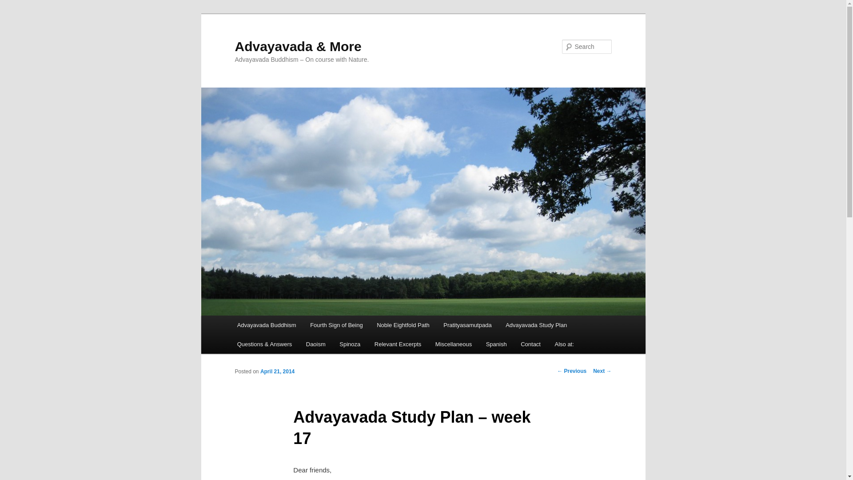 Image resolution: width=853 pixels, height=480 pixels. What do you see at coordinates (315, 344) in the screenshot?
I see `Daoism` at bounding box center [315, 344].